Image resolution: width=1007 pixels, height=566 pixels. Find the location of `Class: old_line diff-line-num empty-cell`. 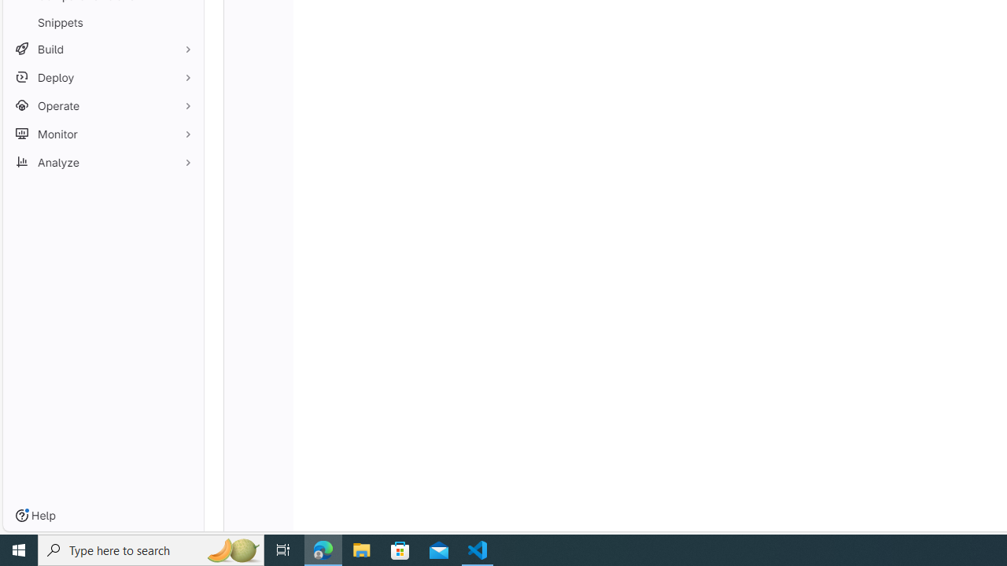

Class: old_line diff-line-num empty-cell is located at coordinates (258, 524).